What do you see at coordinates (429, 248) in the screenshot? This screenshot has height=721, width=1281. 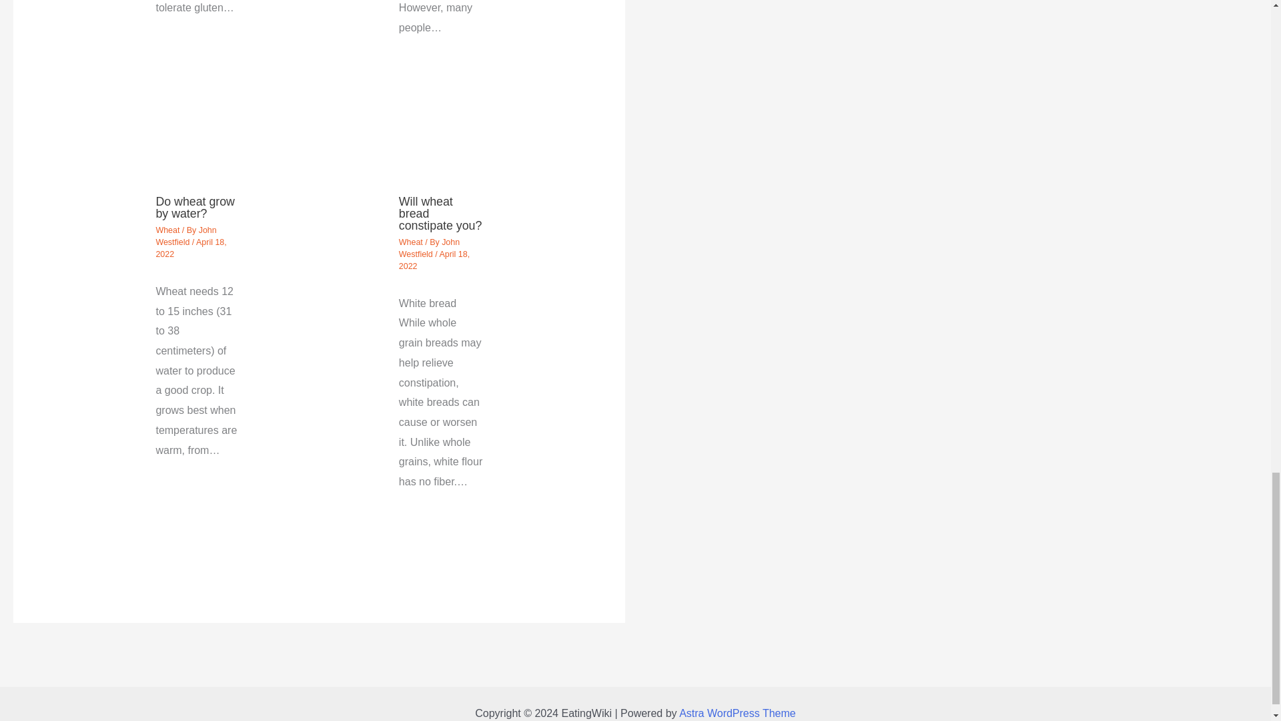 I see `View all posts by John Westfield` at bounding box center [429, 248].